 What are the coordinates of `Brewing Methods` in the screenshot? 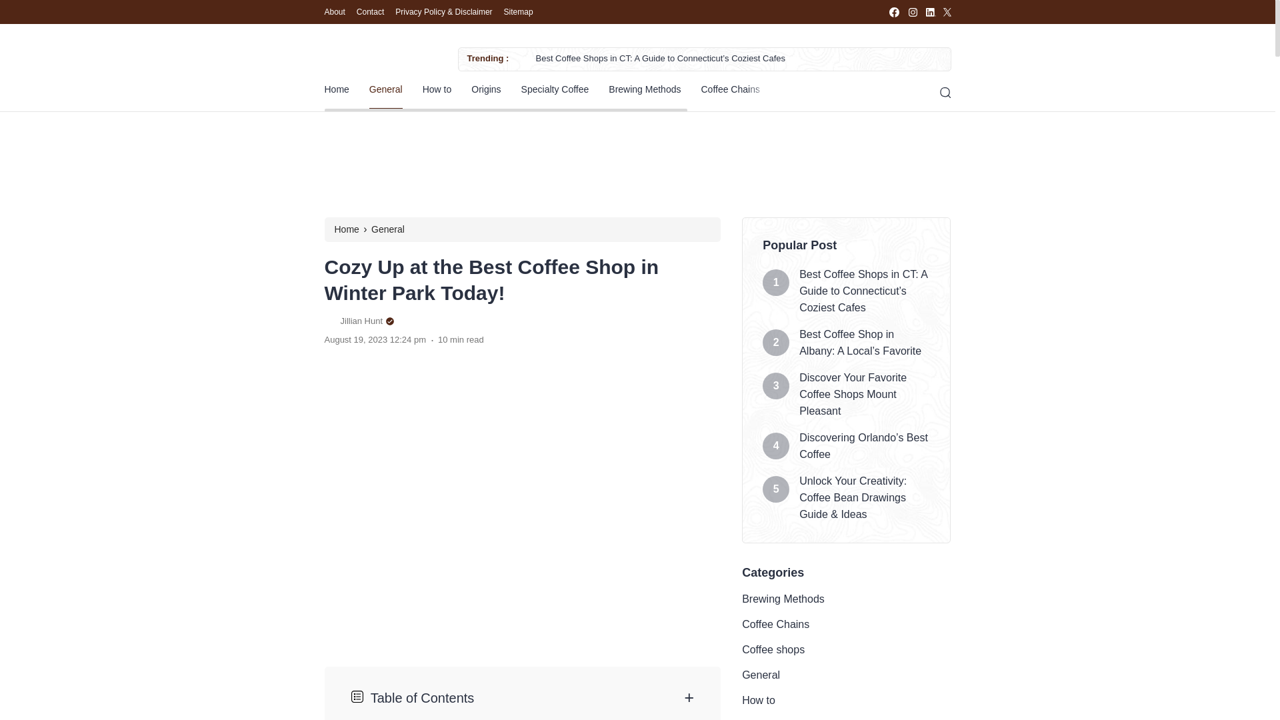 It's located at (645, 89).